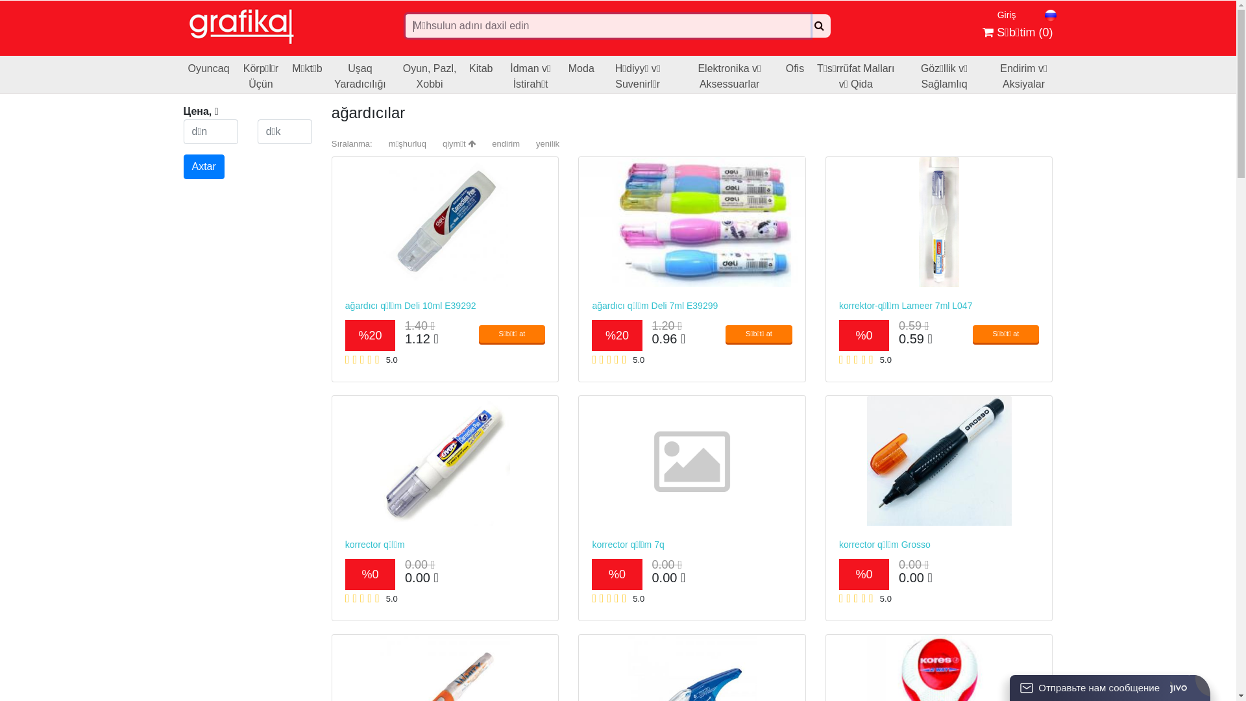 Image resolution: width=1246 pixels, height=701 pixels. Describe the element at coordinates (548, 144) in the screenshot. I see `yenilik` at that location.